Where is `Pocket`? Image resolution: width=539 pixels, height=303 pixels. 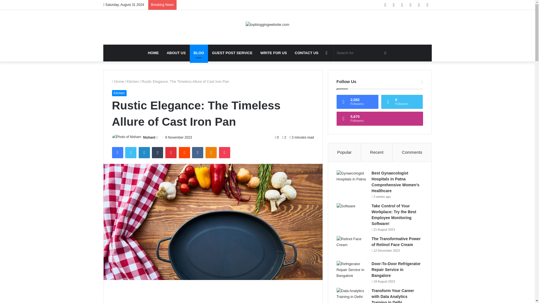
Pocket is located at coordinates (224, 152).